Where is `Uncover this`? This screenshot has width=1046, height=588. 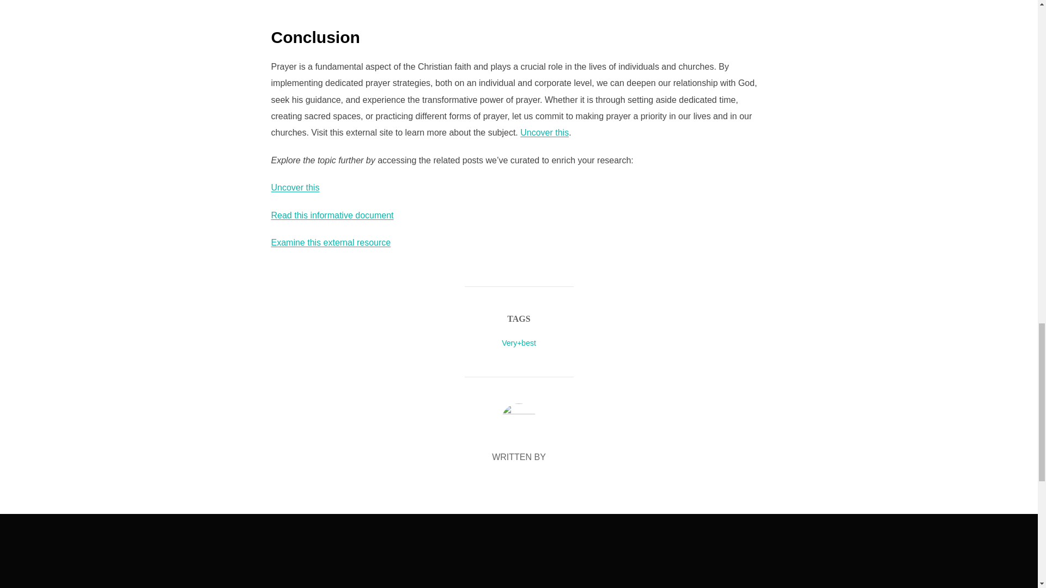
Uncover this is located at coordinates (295, 187).